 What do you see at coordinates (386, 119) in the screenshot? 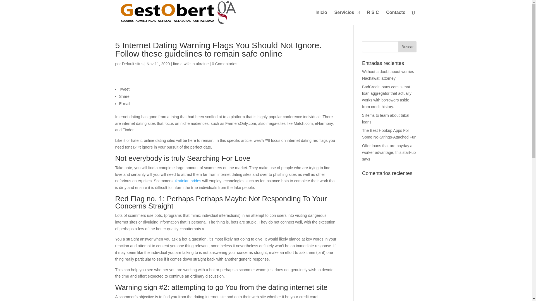
I see `5 items to learn about tribal loans` at bounding box center [386, 119].